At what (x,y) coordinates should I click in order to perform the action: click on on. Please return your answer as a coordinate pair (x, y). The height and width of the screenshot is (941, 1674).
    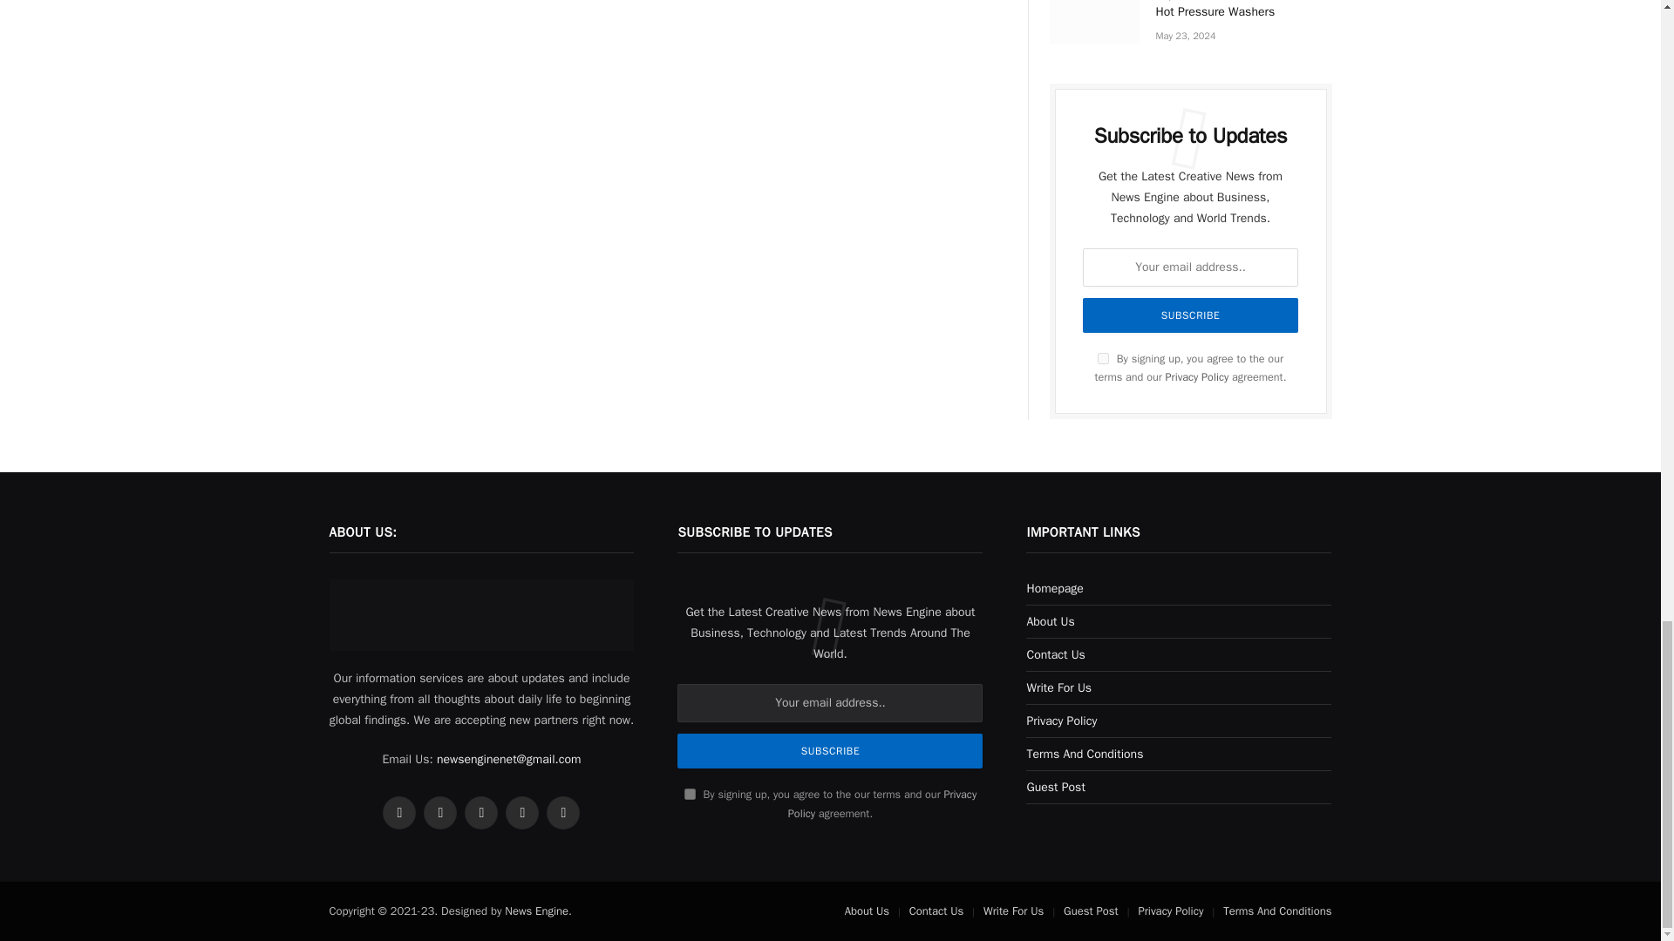
    Looking at the image, I should click on (691, 795).